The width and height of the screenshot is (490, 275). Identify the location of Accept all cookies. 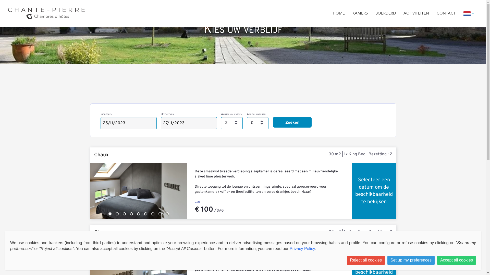
(457, 260).